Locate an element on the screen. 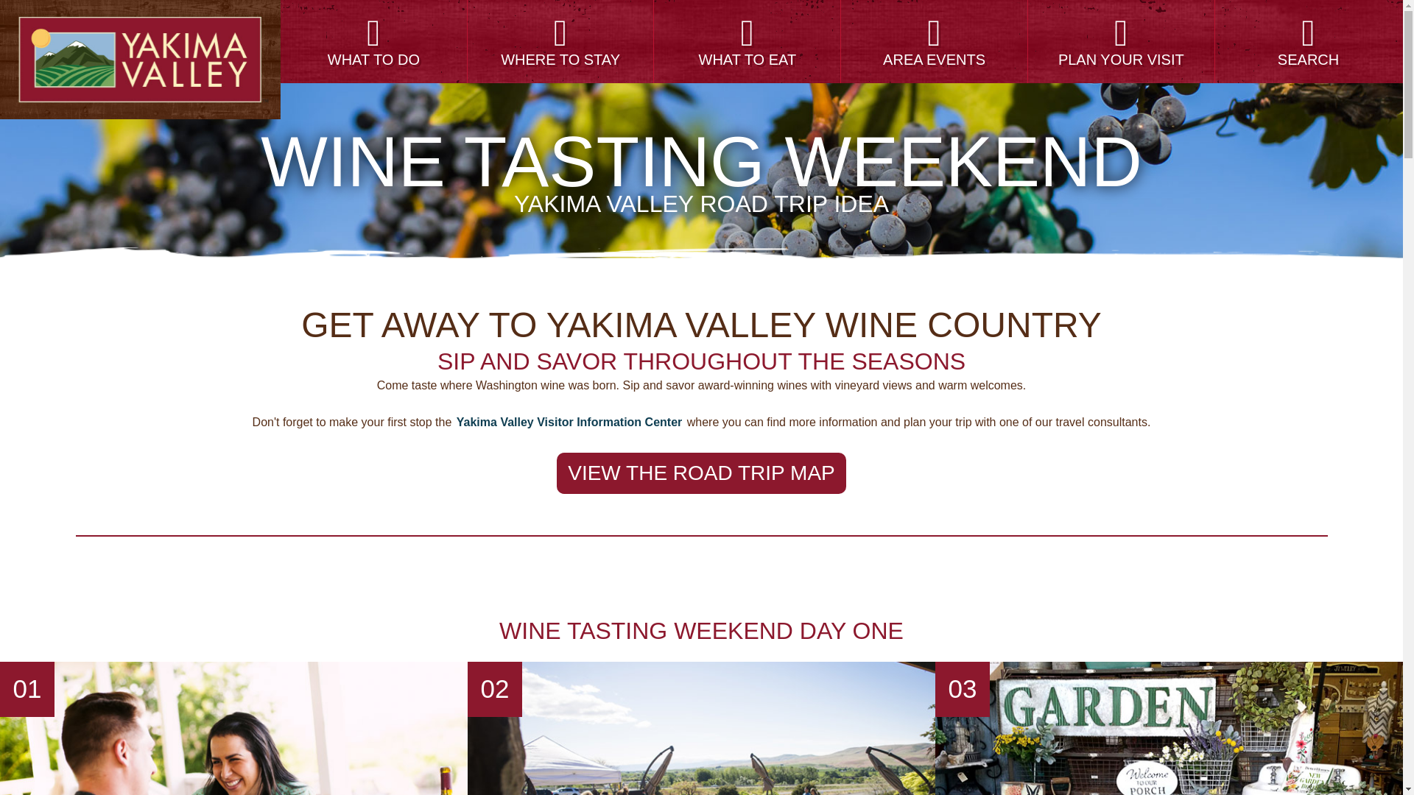 The height and width of the screenshot is (795, 1414). Yakima Valley Visitor Information Center is located at coordinates (569, 422).